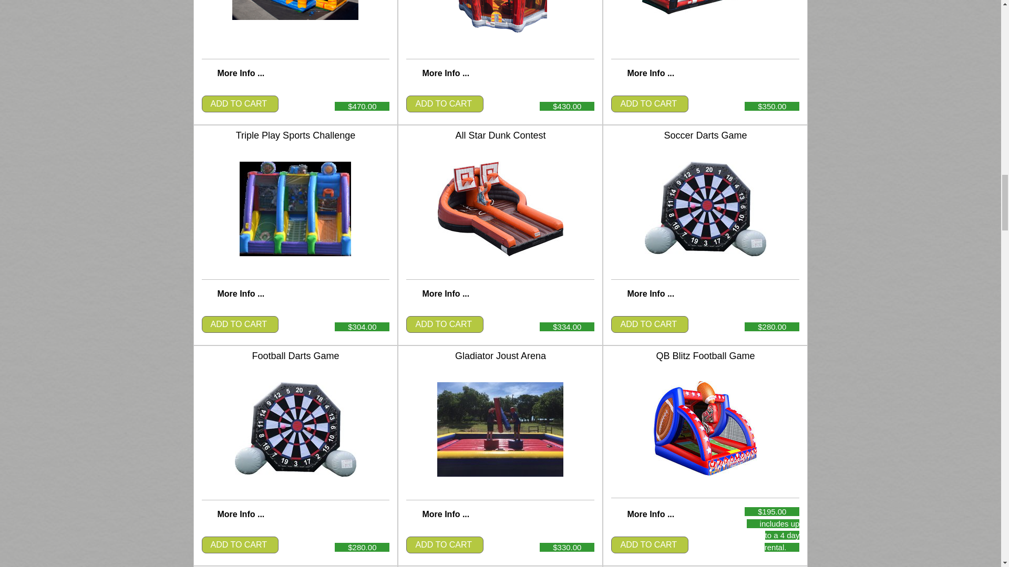  I want to click on Triple Play Sports Challenge, so click(295, 209).